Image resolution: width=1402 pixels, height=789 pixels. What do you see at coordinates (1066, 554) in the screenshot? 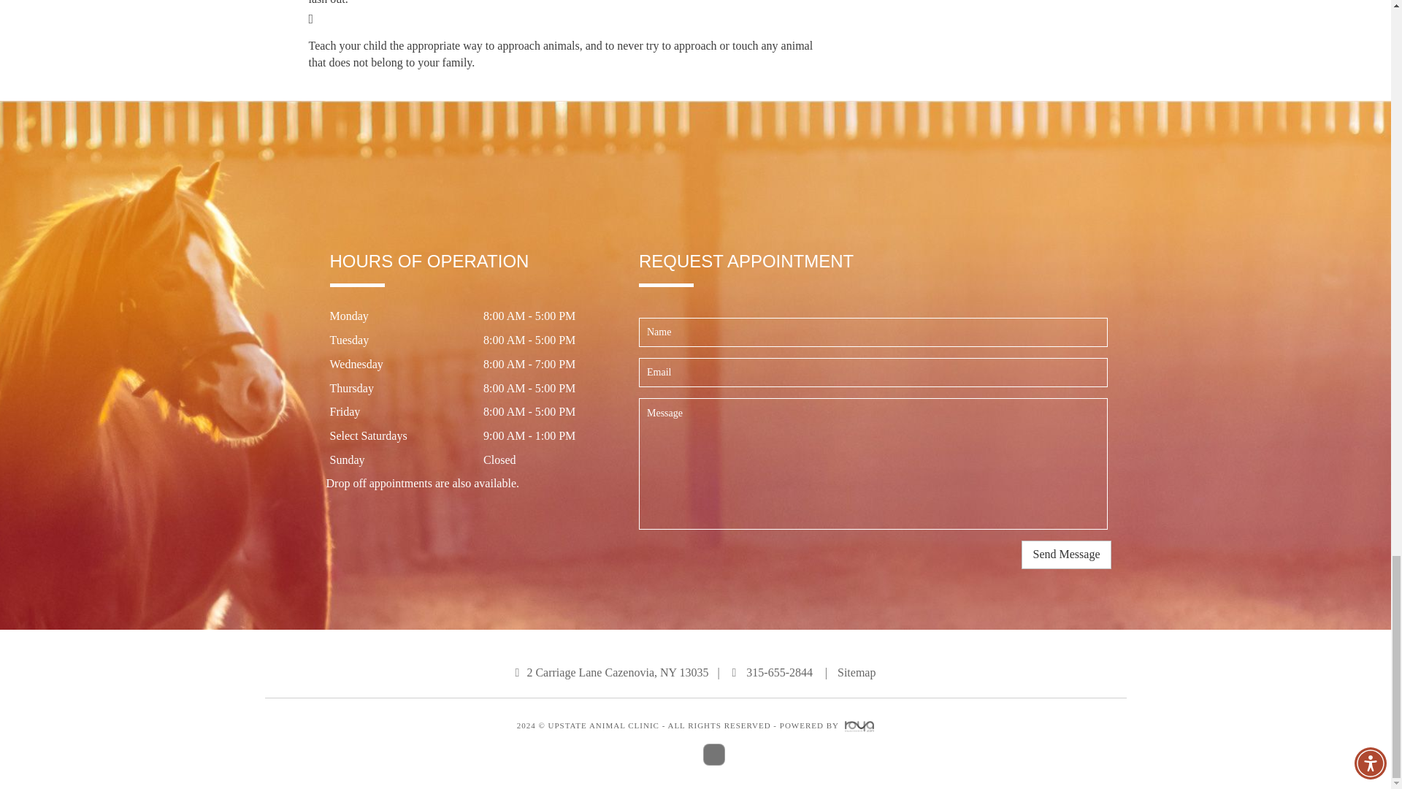
I see `Send Message` at bounding box center [1066, 554].